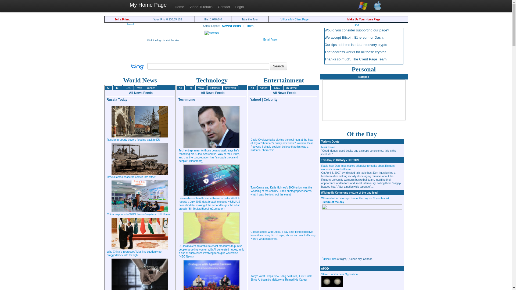 Image resolution: width=516 pixels, height=290 pixels. What do you see at coordinates (109, 88) in the screenshot?
I see `All` at bounding box center [109, 88].